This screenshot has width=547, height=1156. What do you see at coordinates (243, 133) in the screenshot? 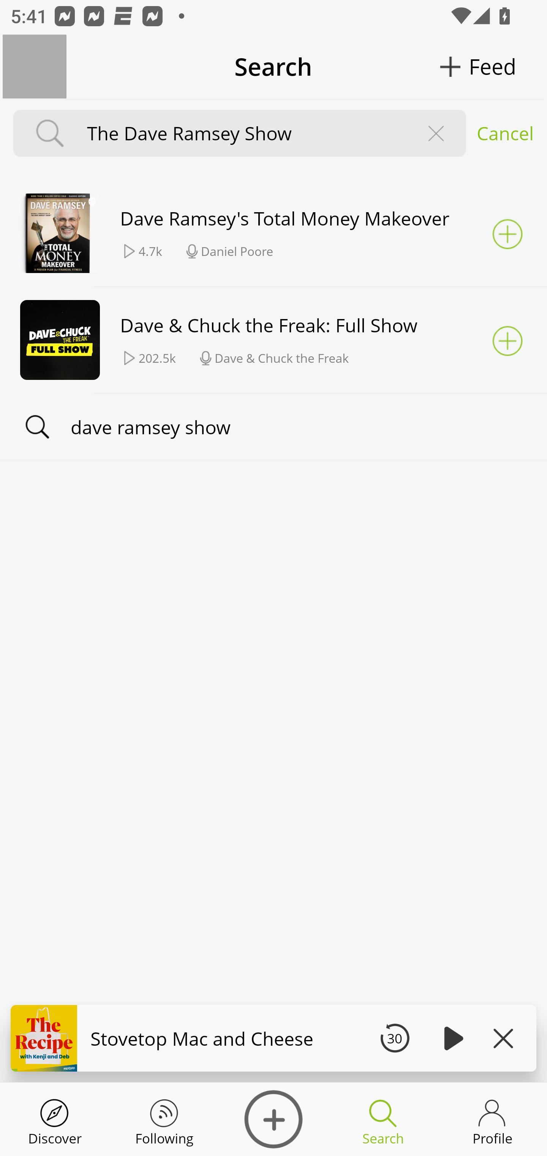
I see `The Dave Ramsey Show` at bounding box center [243, 133].